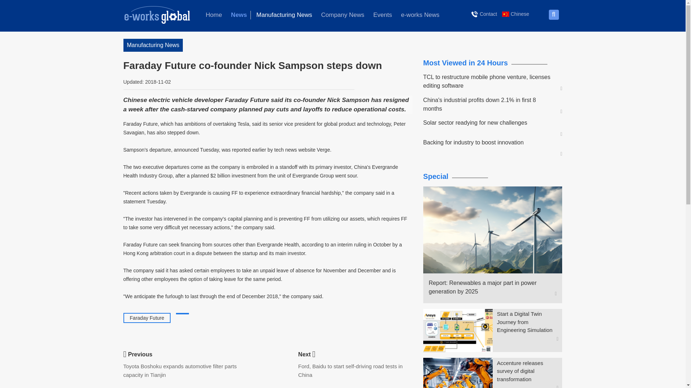  I want to click on e-works News, so click(420, 15).